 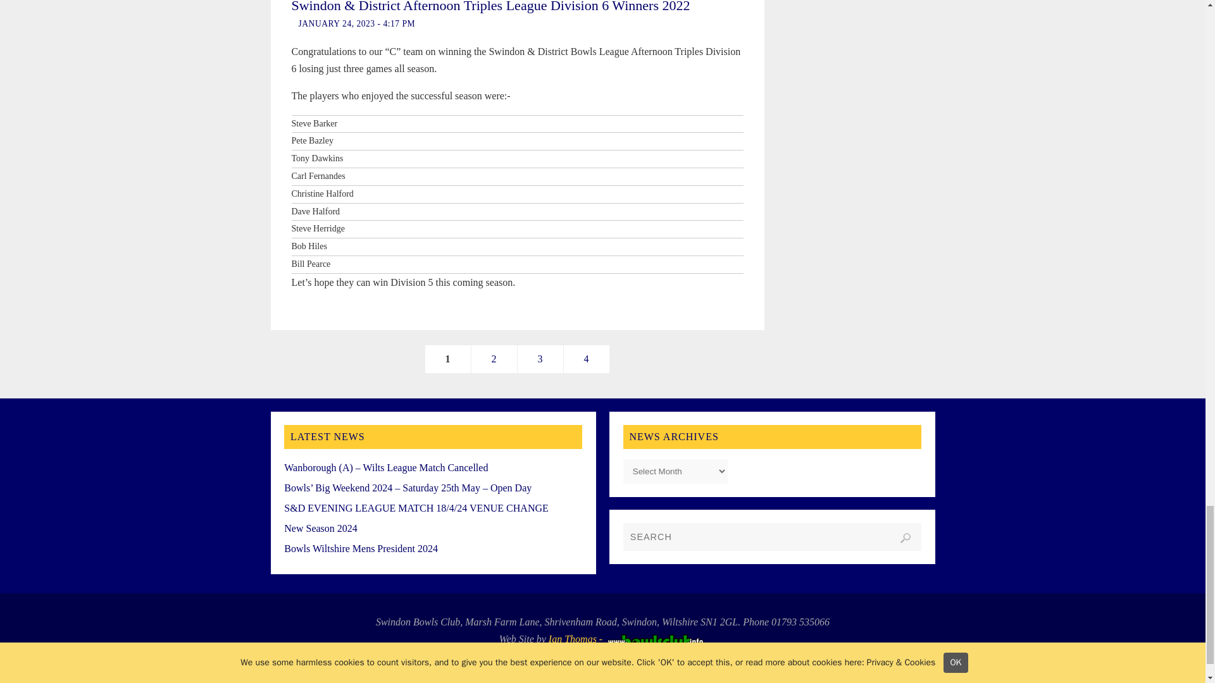 What do you see at coordinates (599, 668) in the screenshot?
I see `Parabola Theme by Cryout Creations` at bounding box center [599, 668].